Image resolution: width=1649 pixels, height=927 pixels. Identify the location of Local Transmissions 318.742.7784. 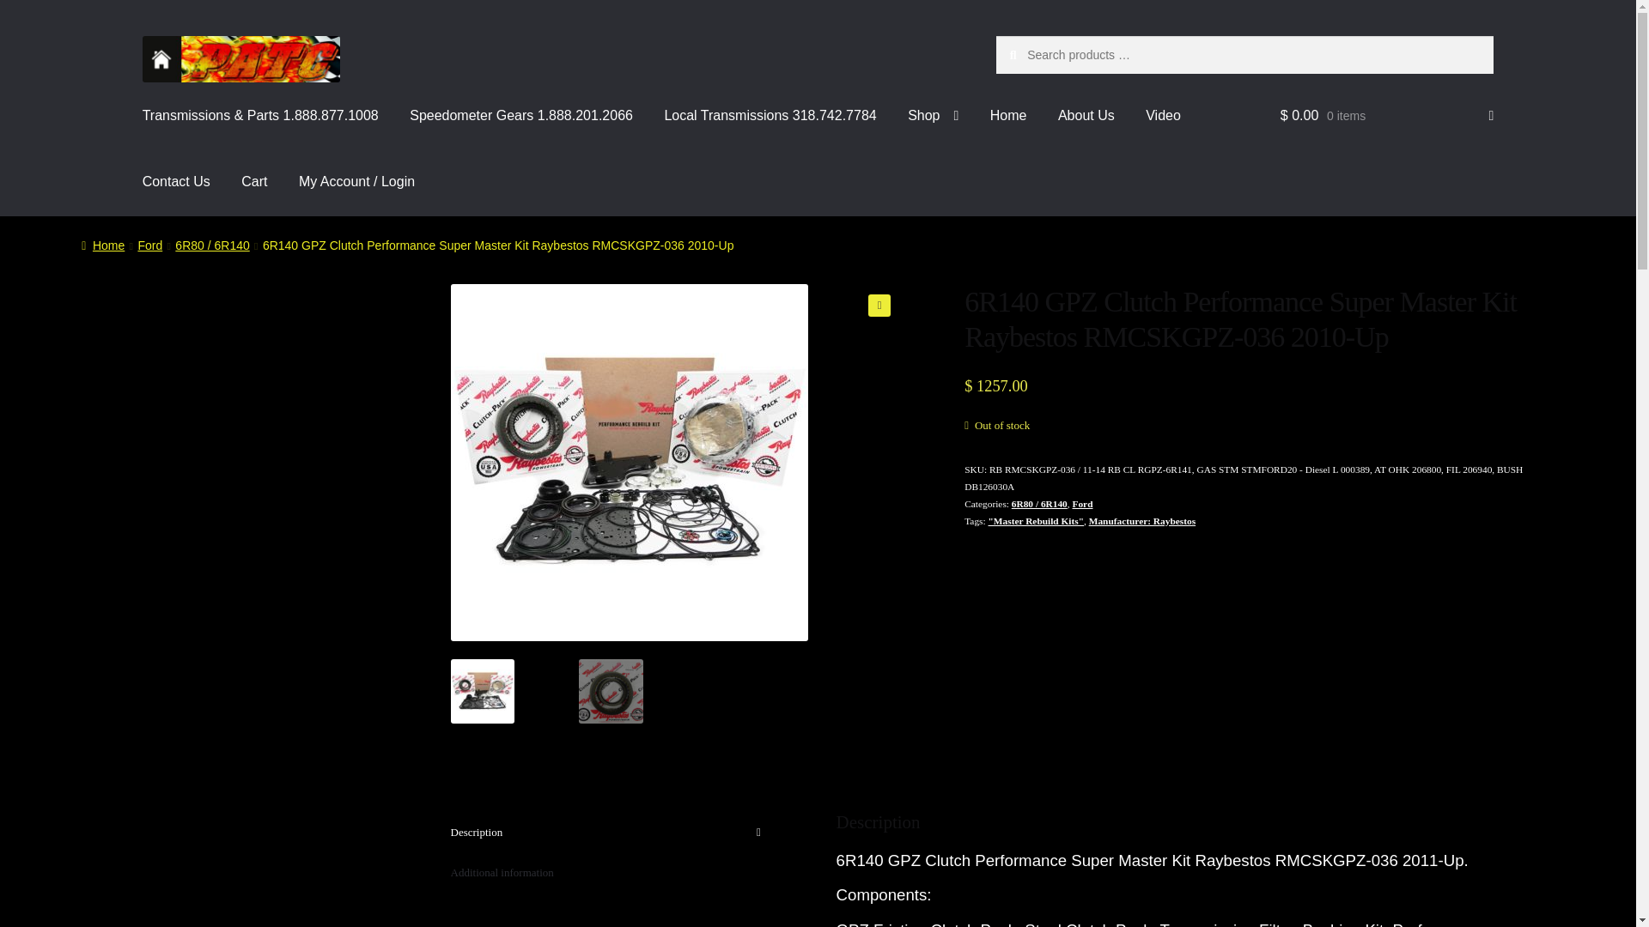
(770, 115).